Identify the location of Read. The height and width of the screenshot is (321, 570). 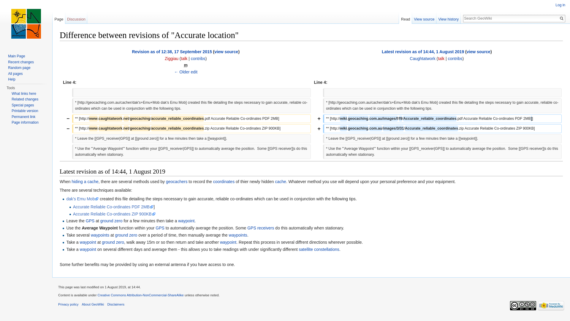
(406, 18).